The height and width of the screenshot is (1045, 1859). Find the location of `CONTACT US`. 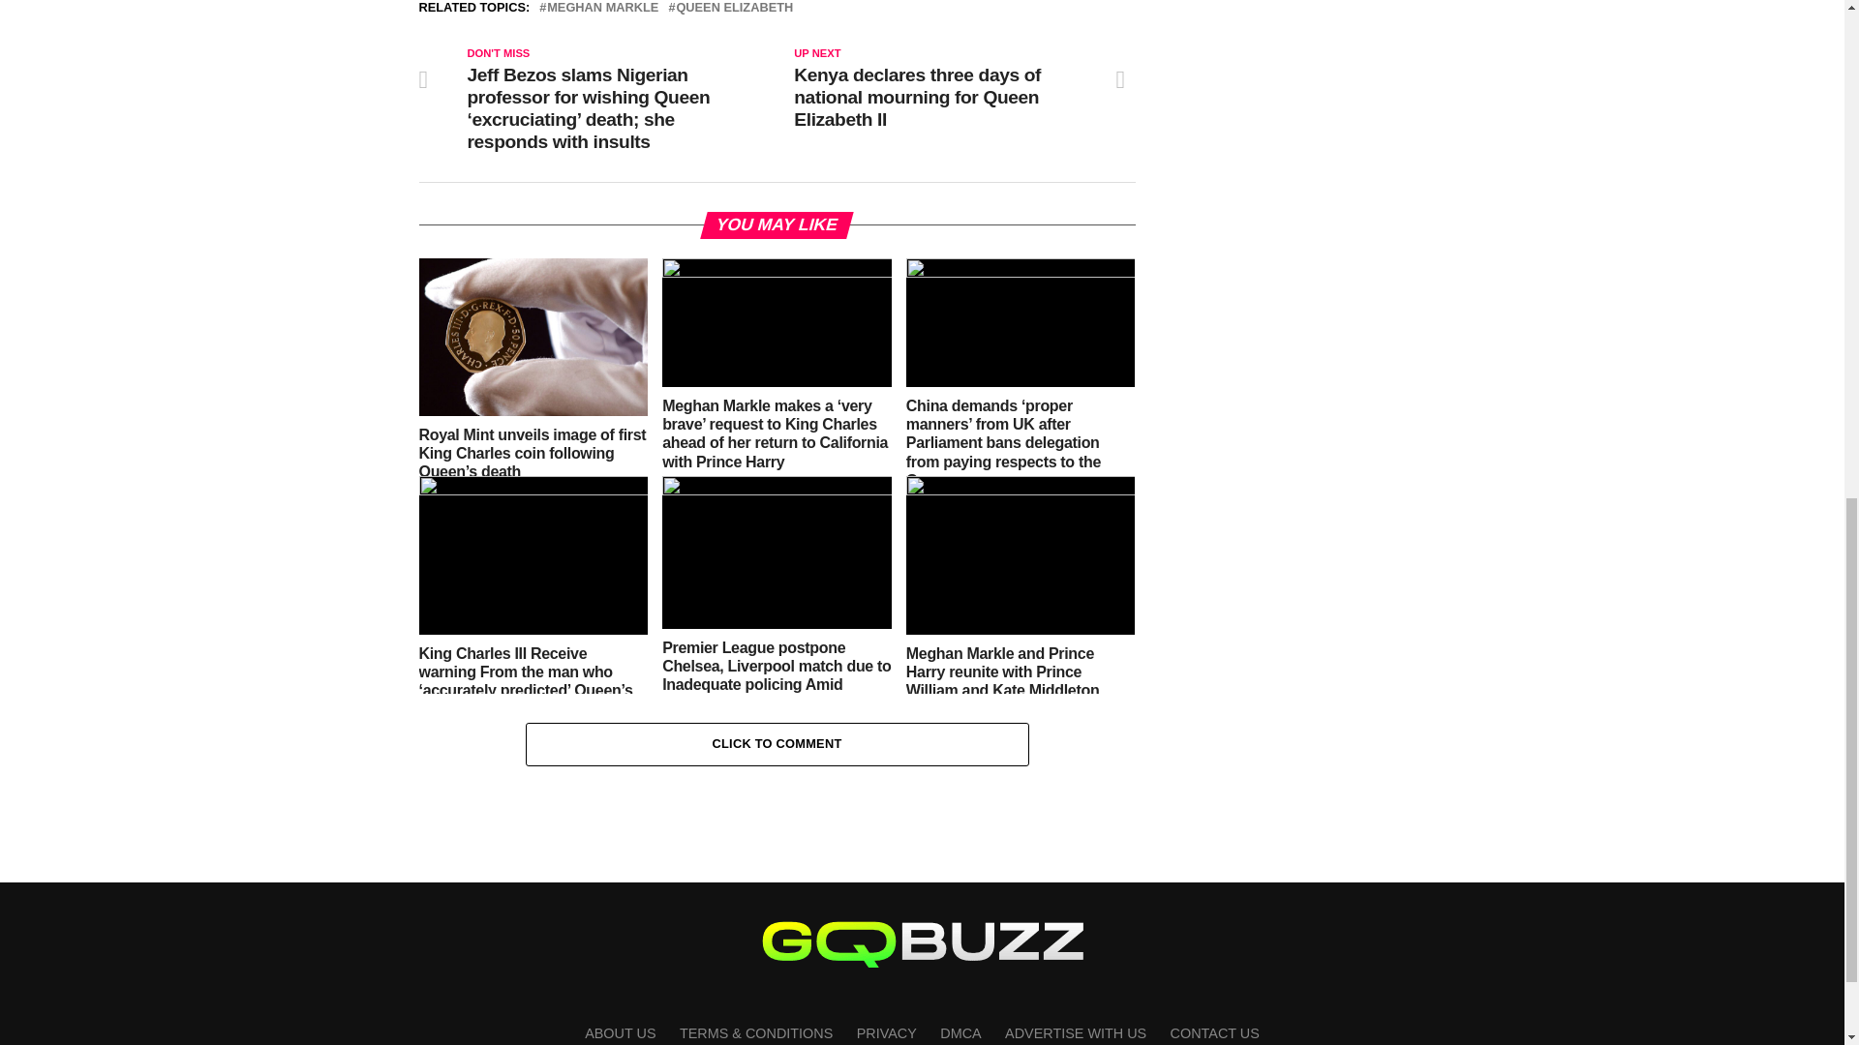

CONTACT US is located at coordinates (1215, 1032).